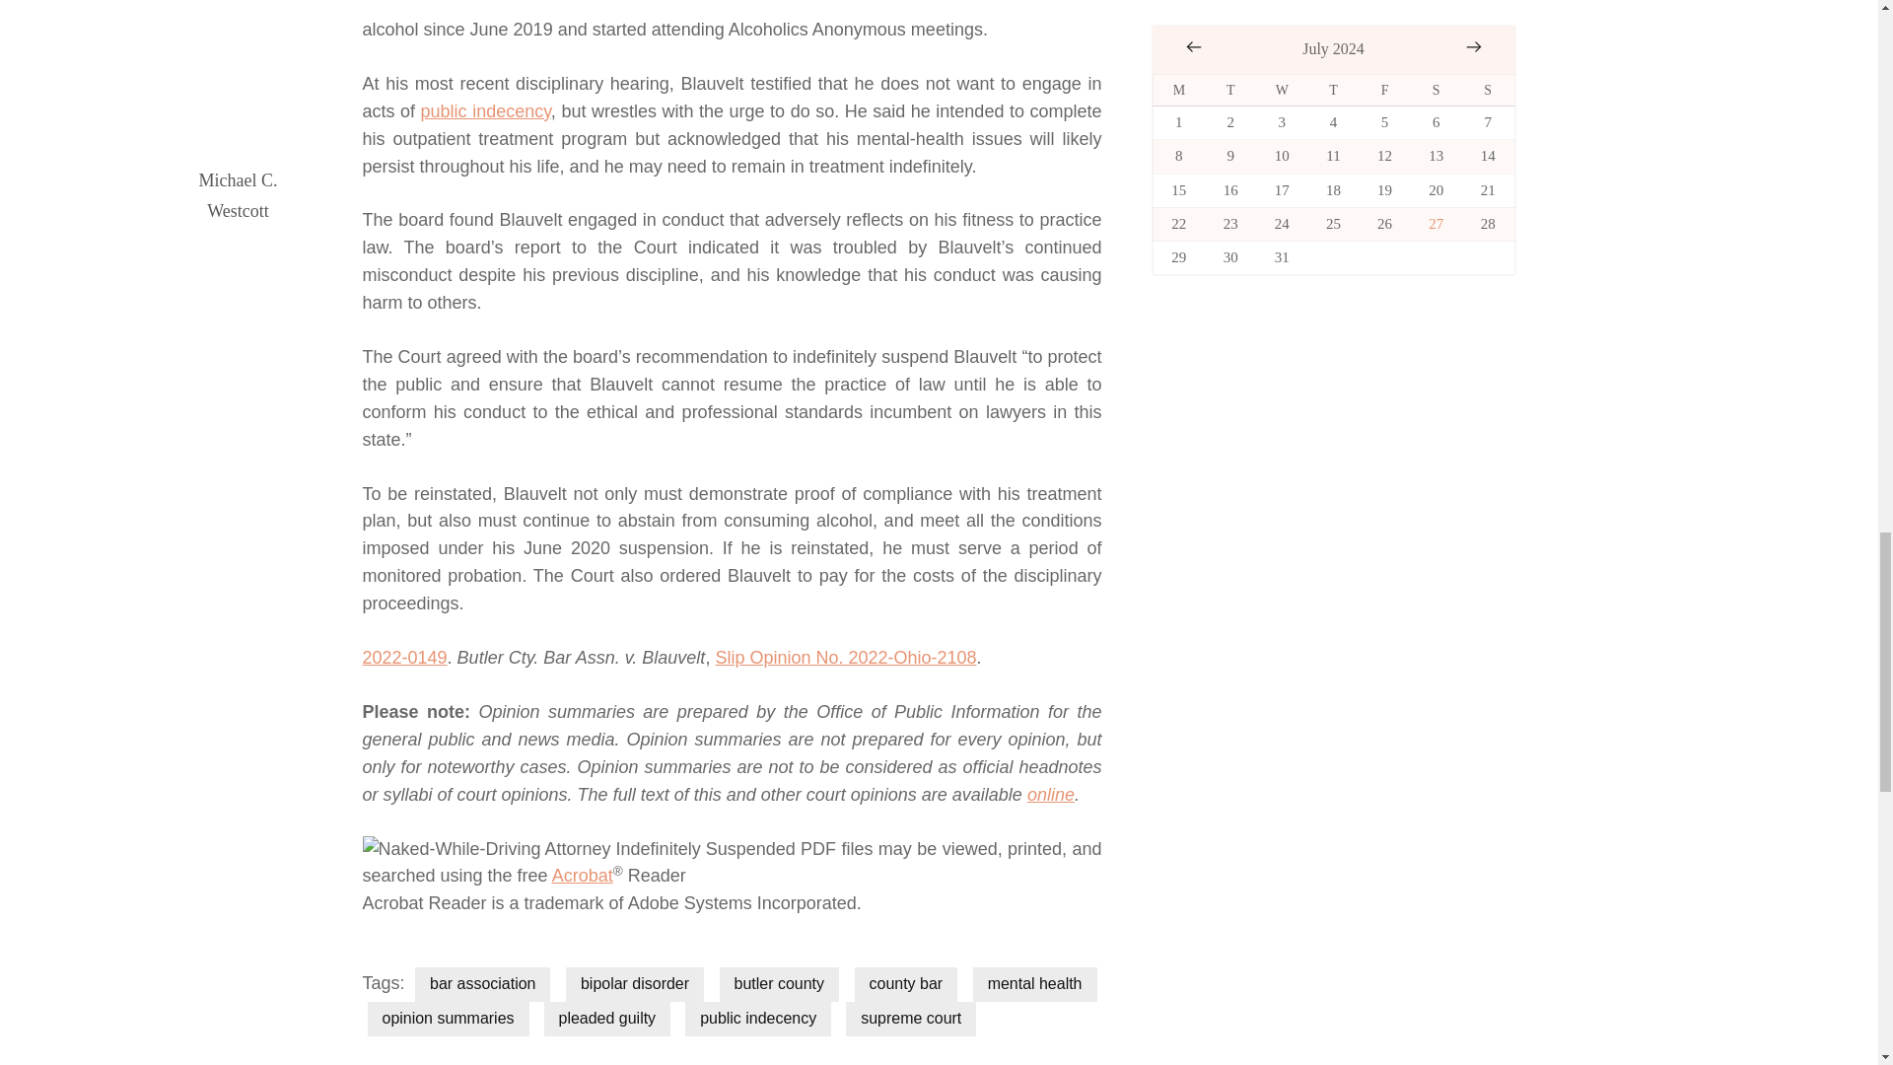 This screenshot has height=1065, width=1893. I want to click on supreme court, so click(911, 1019).